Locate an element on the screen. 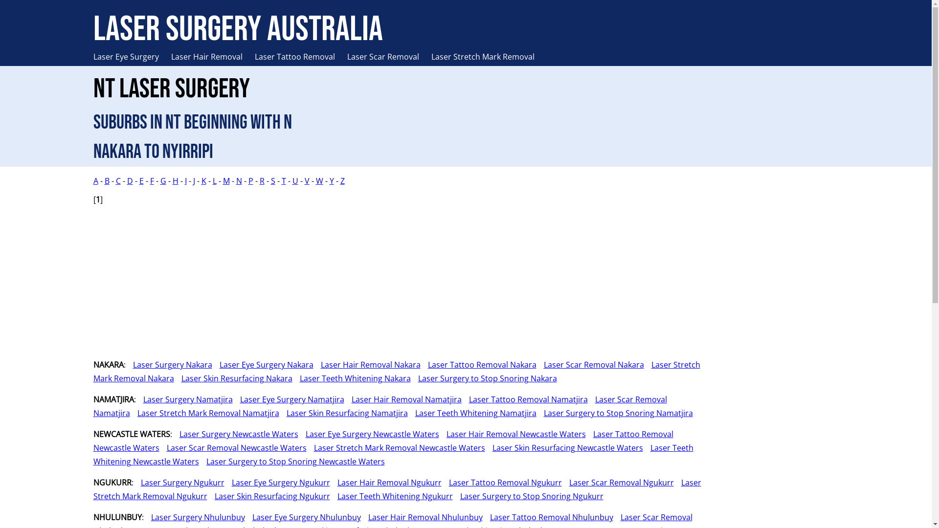 The height and width of the screenshot is (528, 939). Laser Scar Removal Namatjira is located at coordinates (380, 406).